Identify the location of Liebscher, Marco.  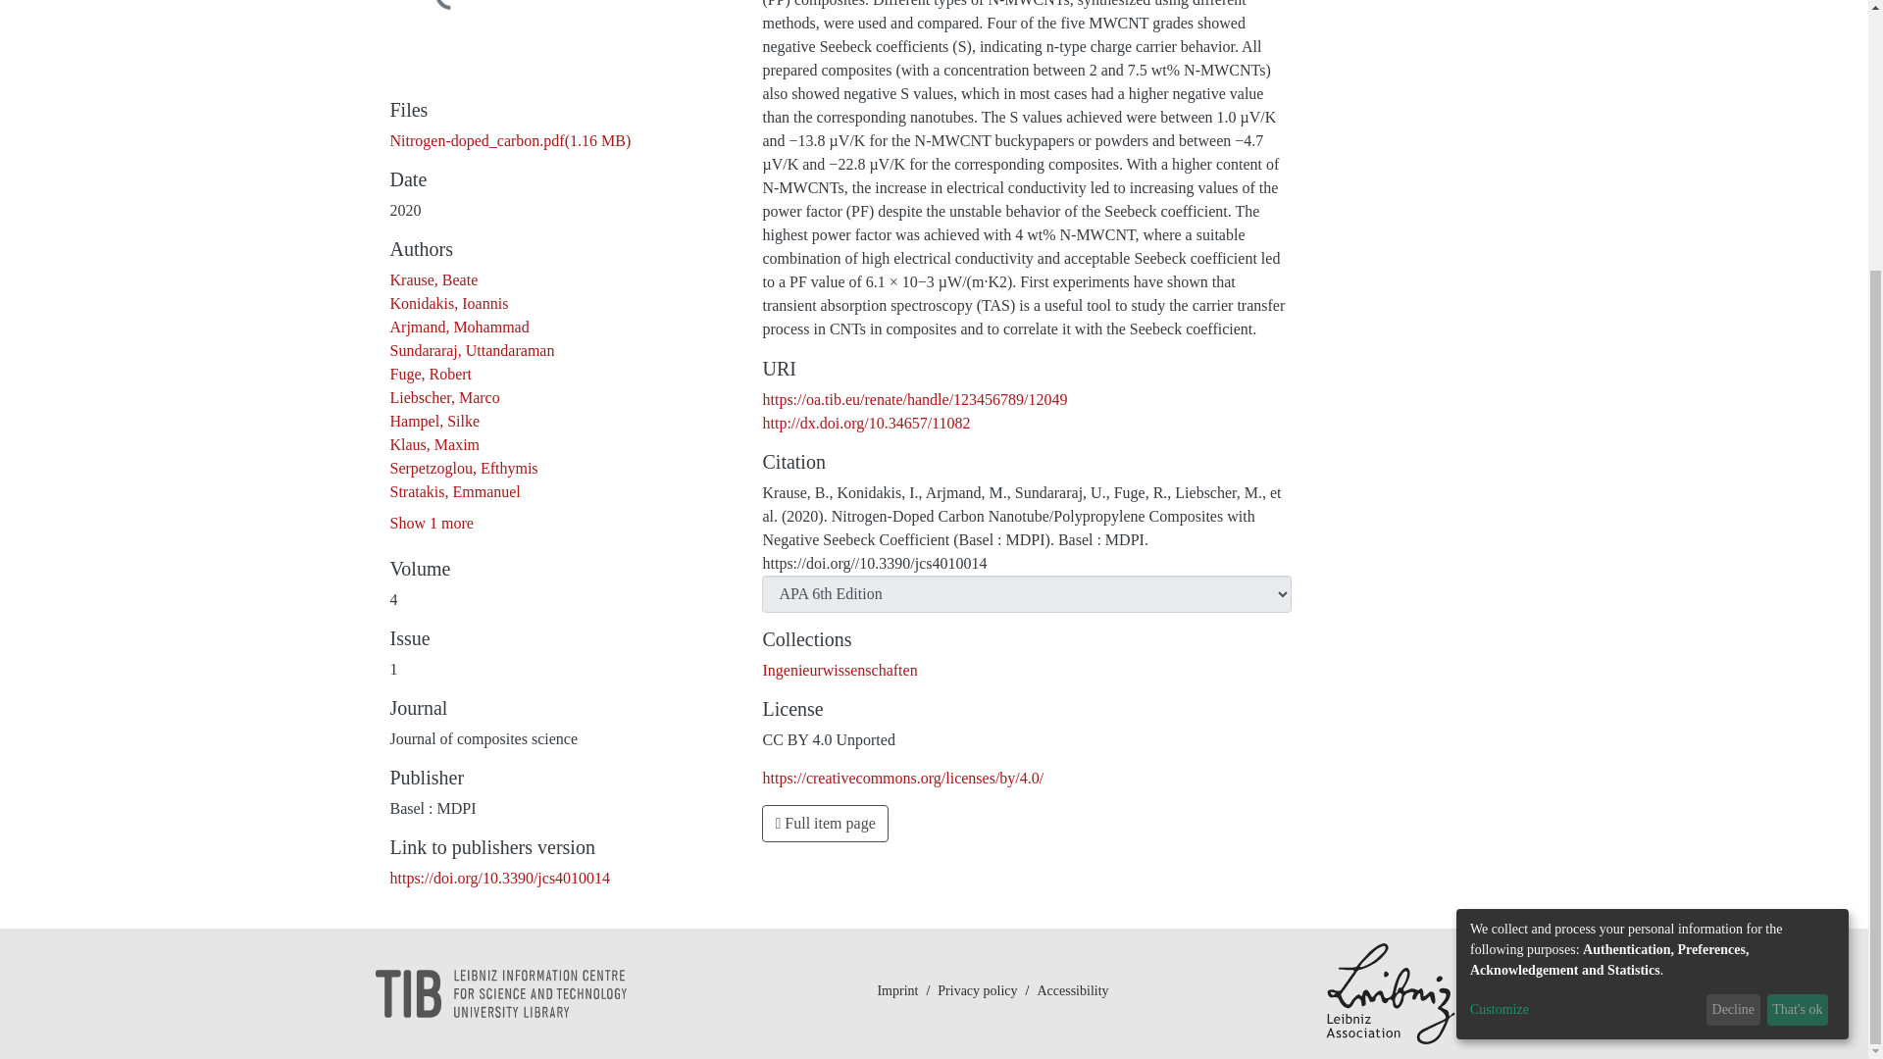
(445, 397).